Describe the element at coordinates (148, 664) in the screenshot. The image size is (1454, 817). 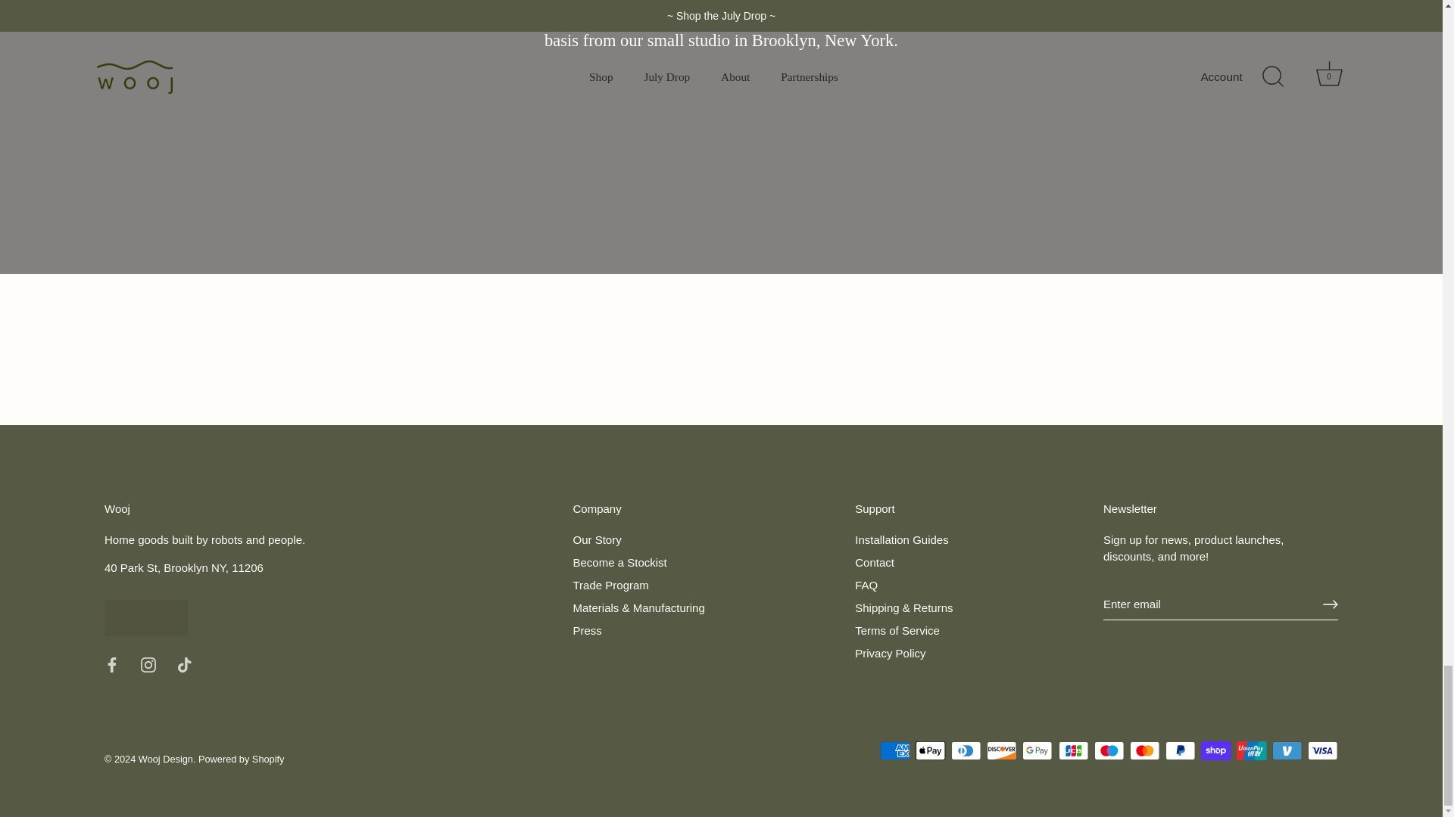
I see `Instagram` at that location.